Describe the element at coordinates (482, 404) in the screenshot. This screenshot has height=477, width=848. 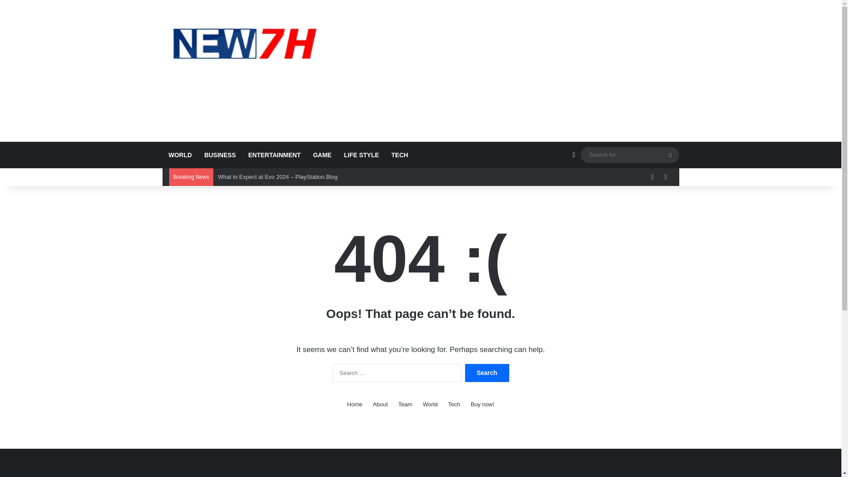
I see `Buy now!` at that location.